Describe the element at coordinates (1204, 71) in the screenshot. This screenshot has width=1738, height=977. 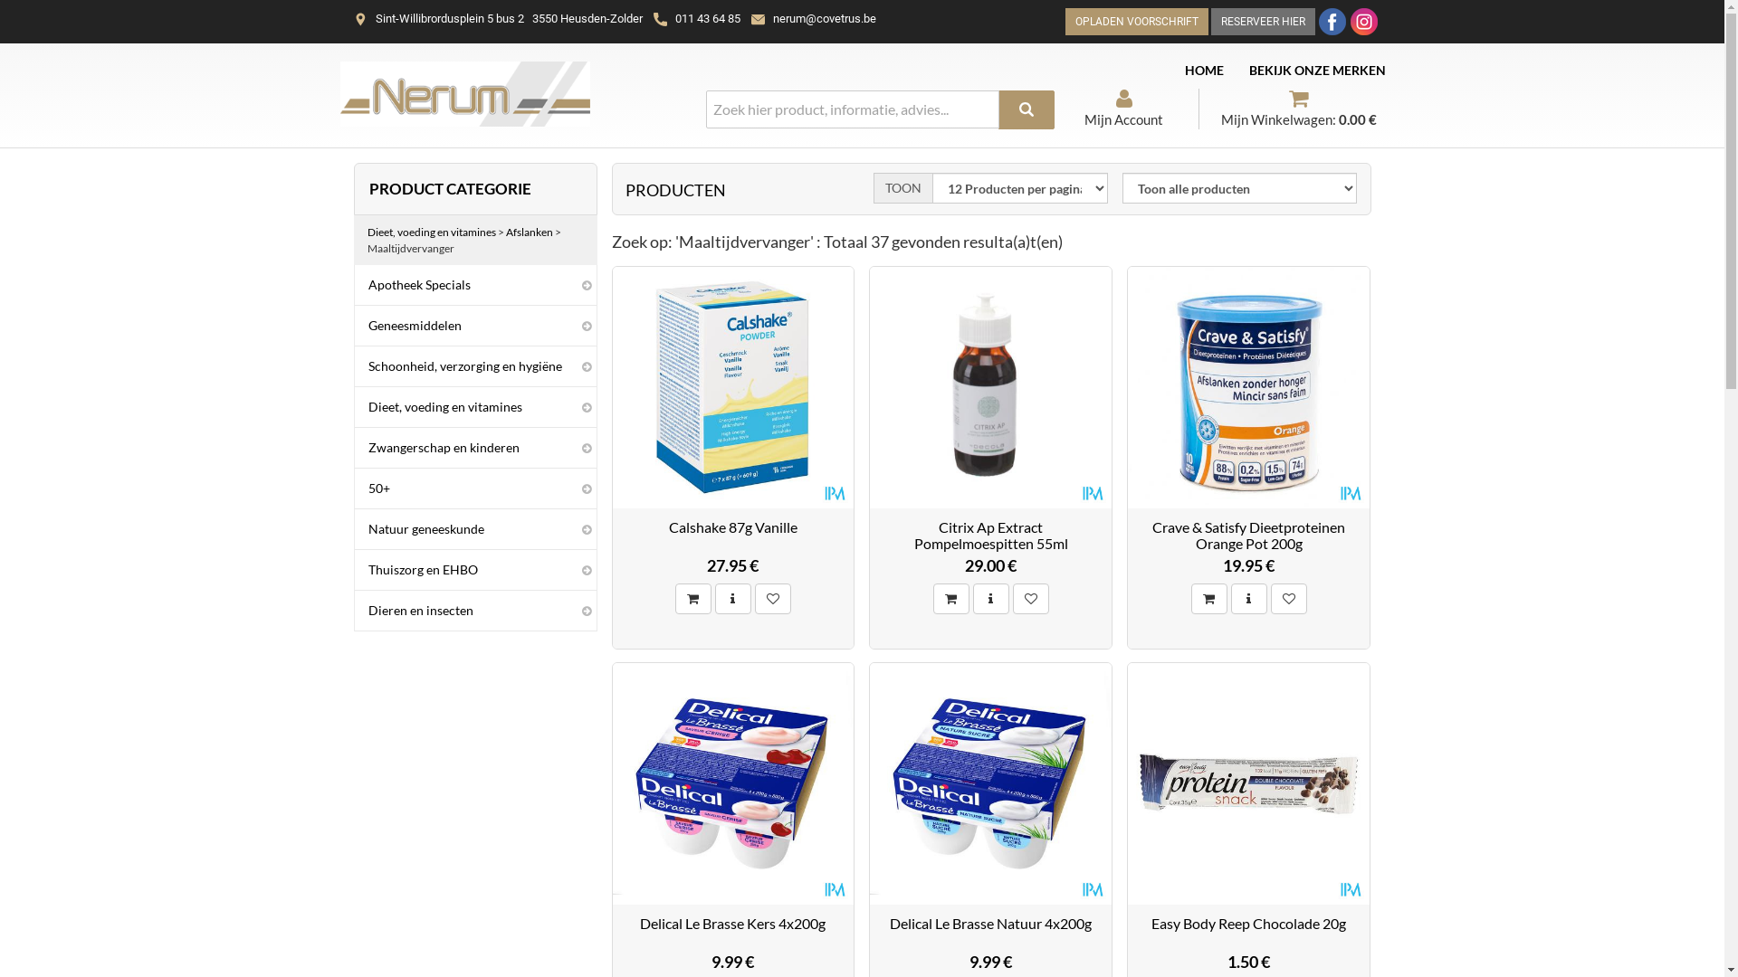
I see `HOME` at that location.